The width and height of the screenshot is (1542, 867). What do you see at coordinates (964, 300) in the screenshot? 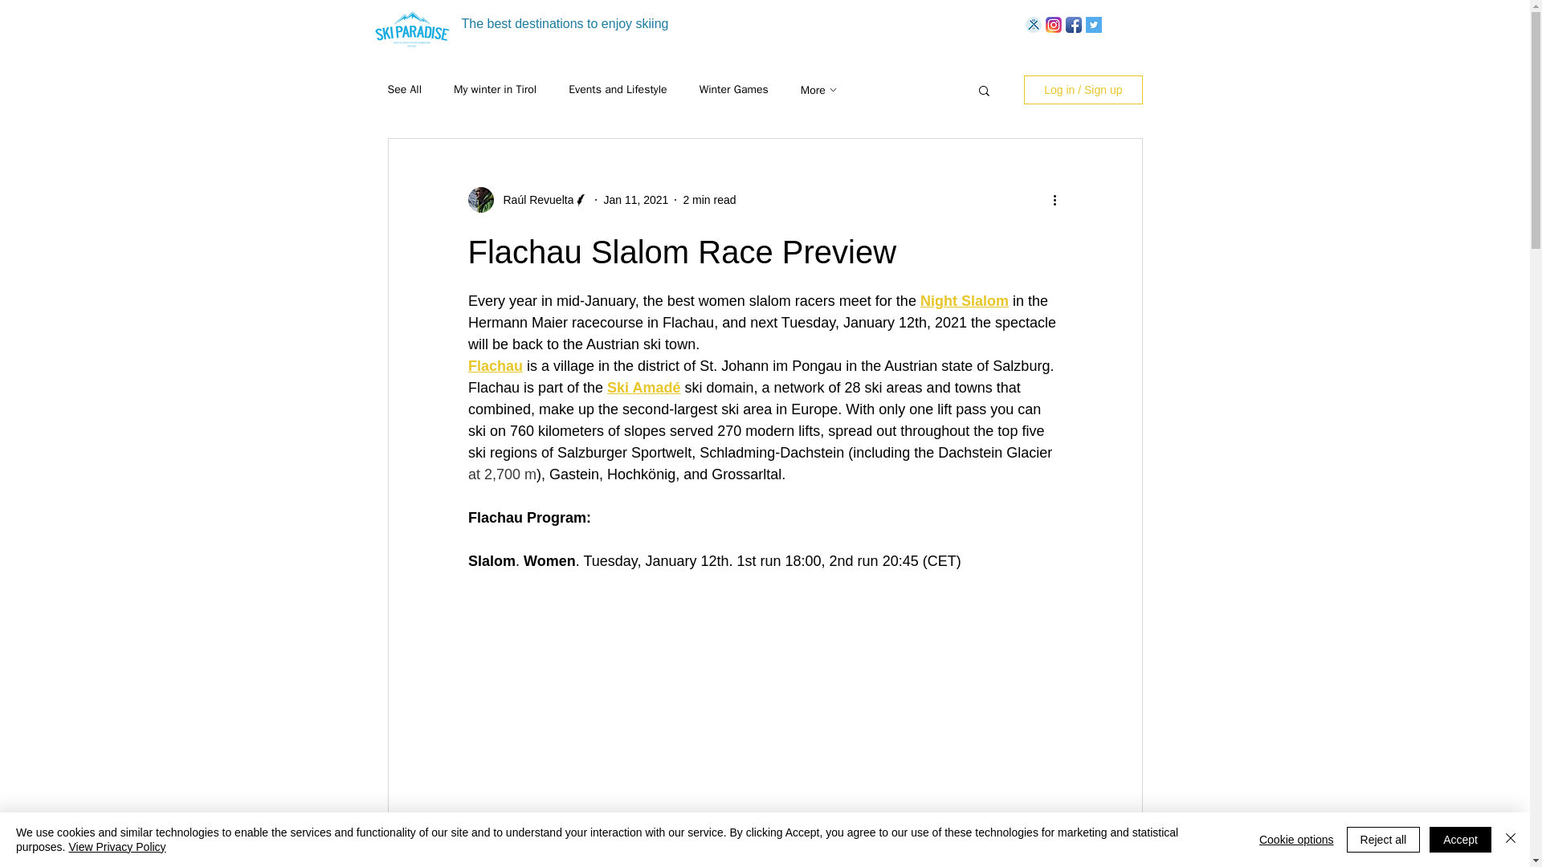
I see `Night Slalom` at bounding box center [964, 300].